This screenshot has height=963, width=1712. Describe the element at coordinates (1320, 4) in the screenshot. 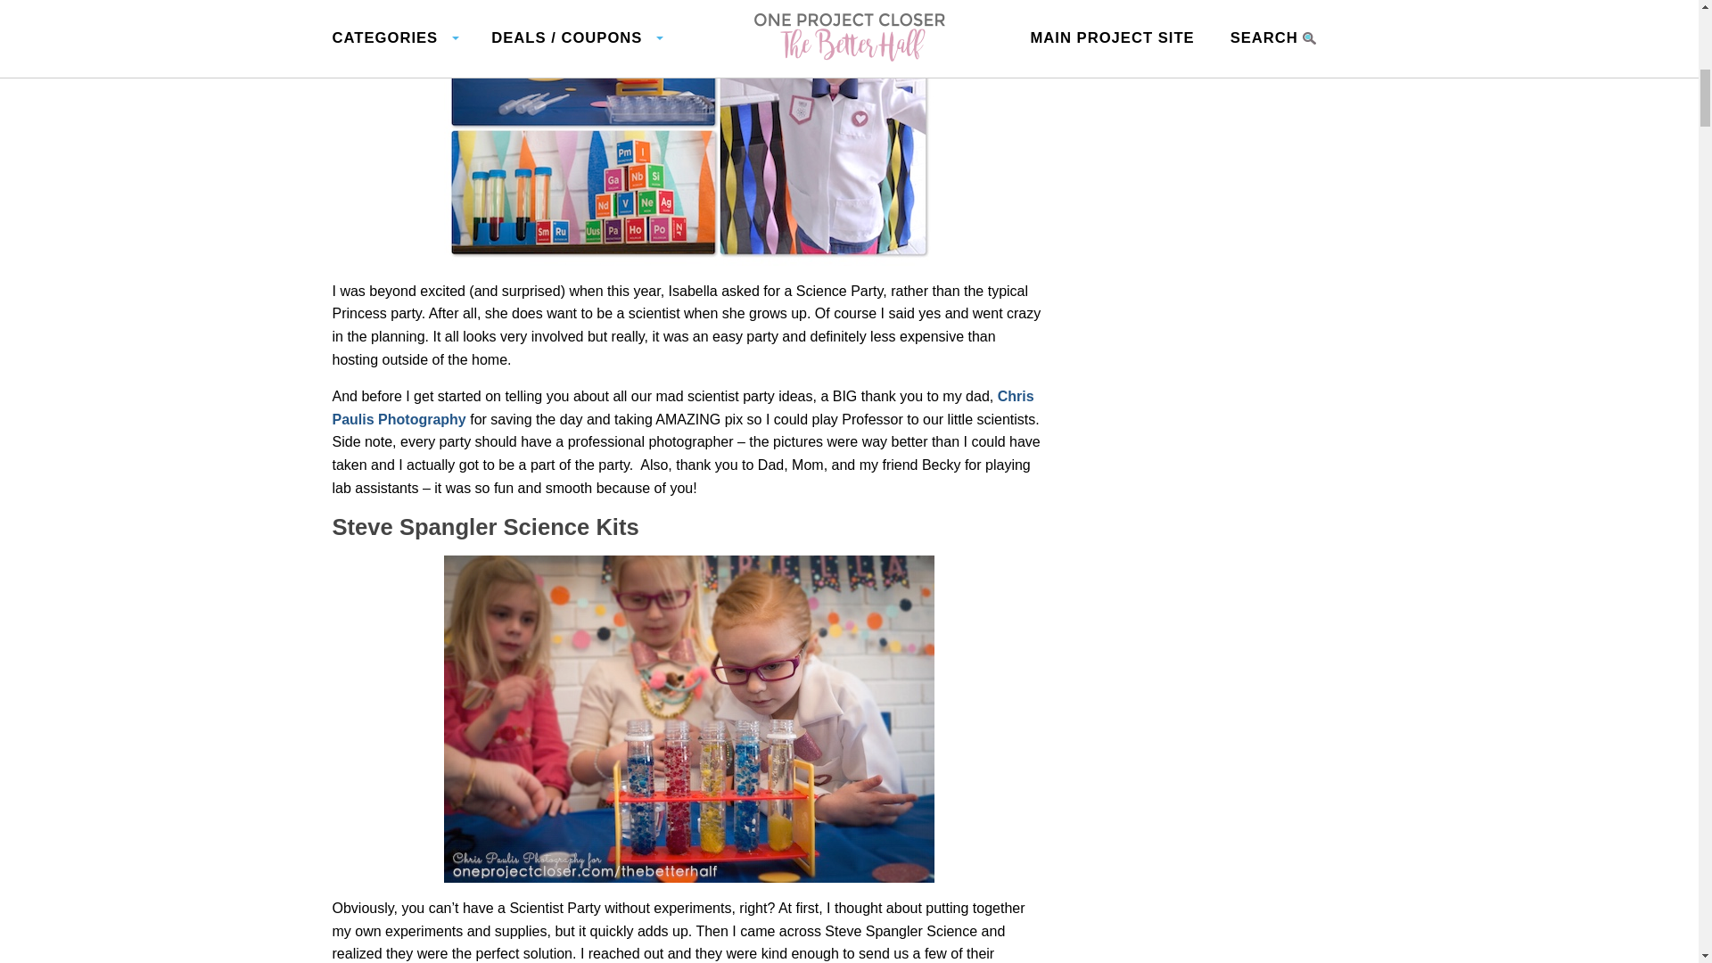

I see `Visit our Home Improvement Coupons Page` at that location.